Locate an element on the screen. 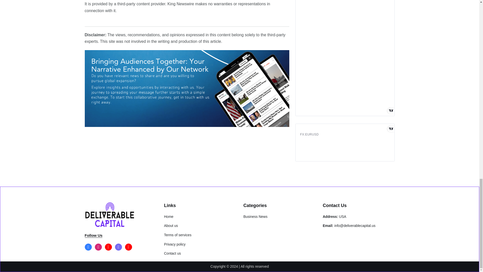 The width and height of the screenshot is (483, 272). Home is located at coordinates (169, 217).